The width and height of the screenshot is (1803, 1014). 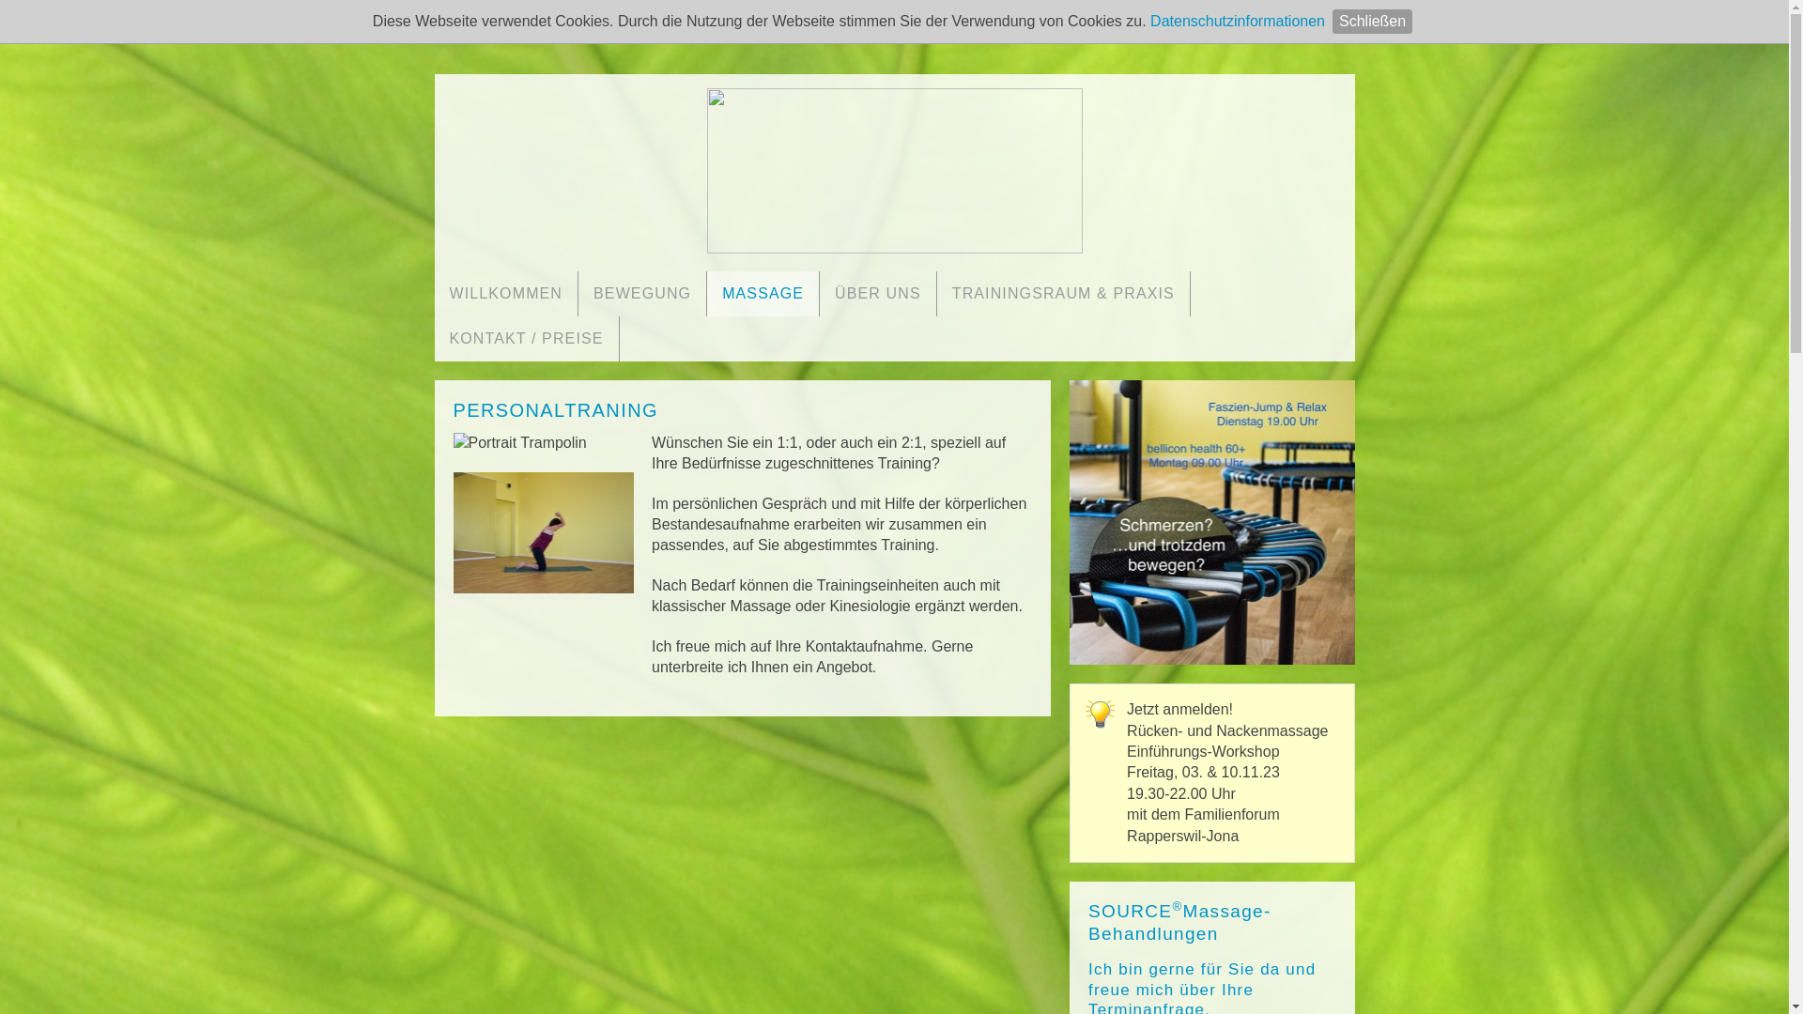 What do you see at coordinates (894, 167) in the screenshot?
I see `Zur Startseite` at bounding box center [894, 167].